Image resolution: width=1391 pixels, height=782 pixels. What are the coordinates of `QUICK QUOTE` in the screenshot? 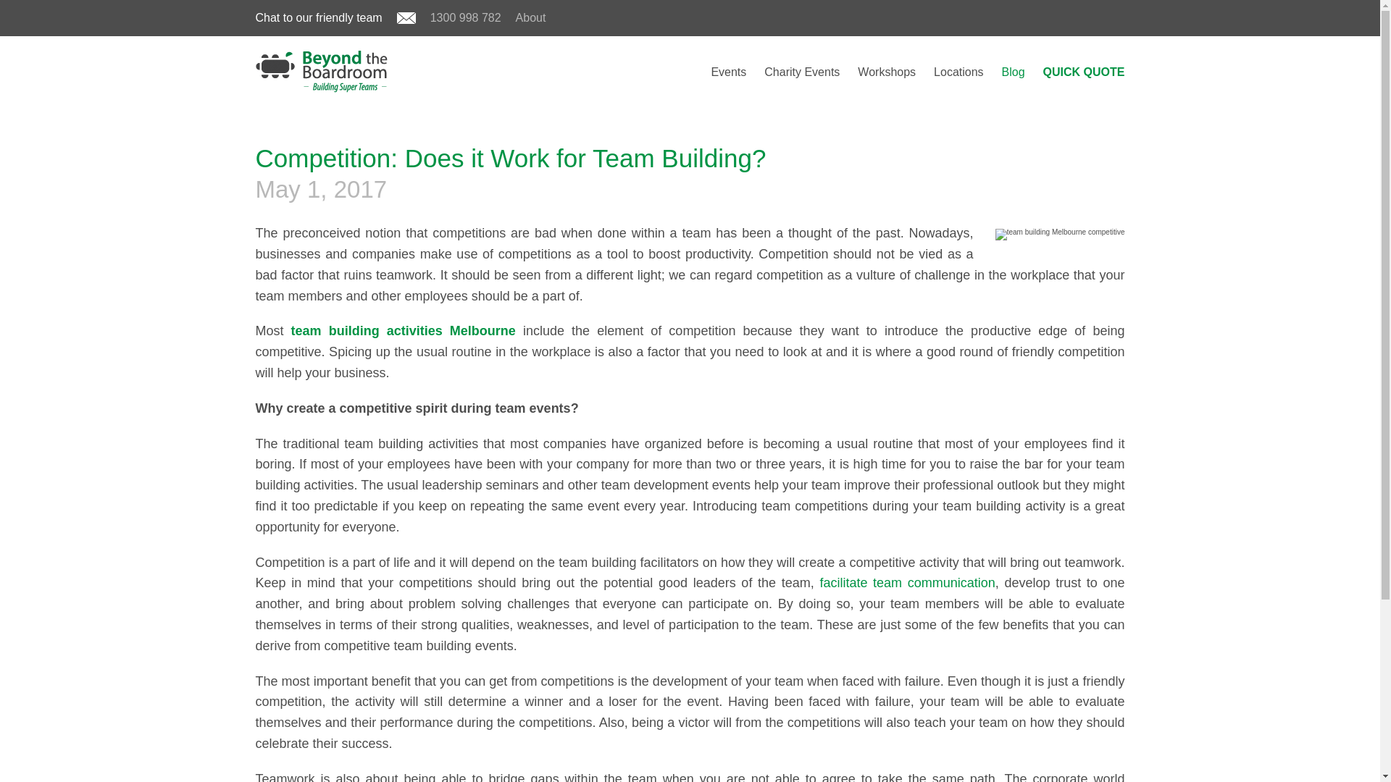 It's located at (1084, 72).